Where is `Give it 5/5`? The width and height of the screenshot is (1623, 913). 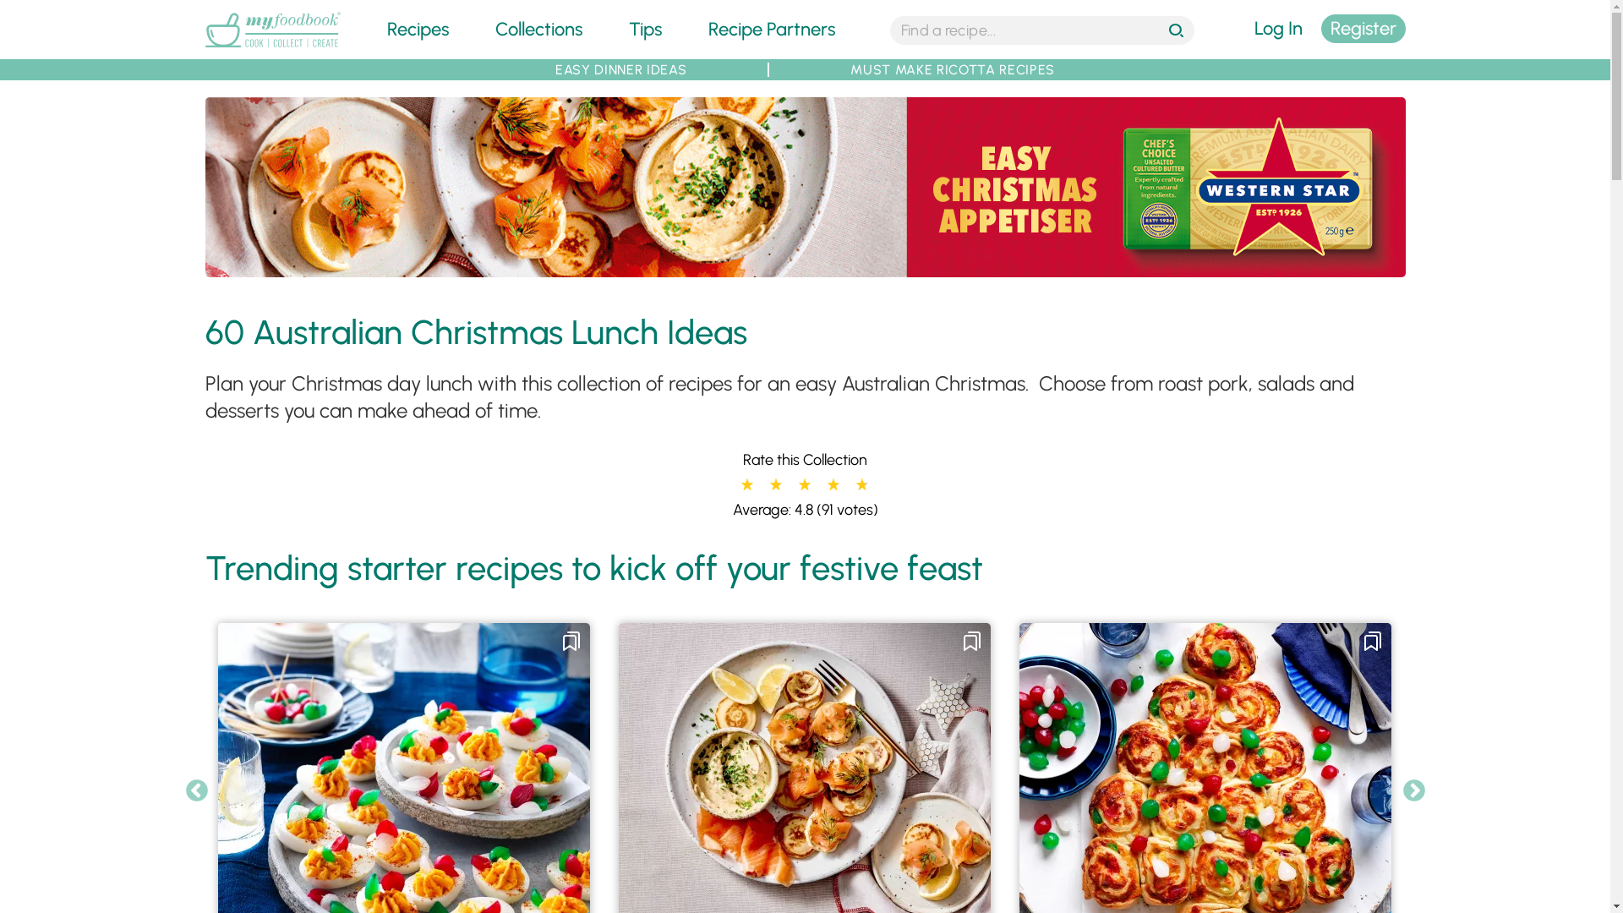 Give it 5/5 is located at coordinates (861, 485).